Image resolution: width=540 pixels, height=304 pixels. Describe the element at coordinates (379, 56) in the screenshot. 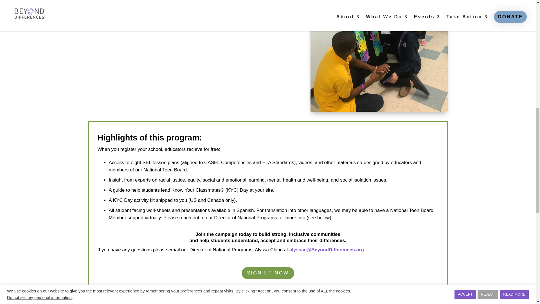

I see `BD Students and Hands Artwork-min` at that location.